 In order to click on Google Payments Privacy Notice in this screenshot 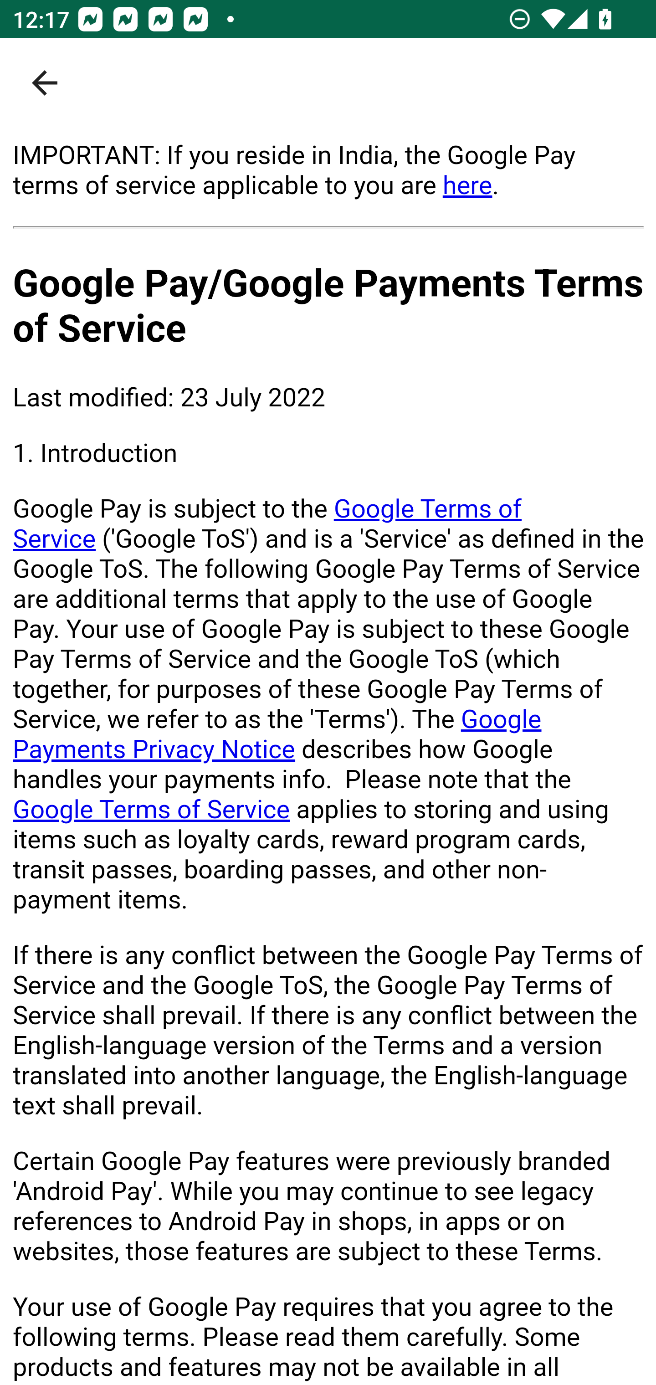, I will do `click(277, 734)`.